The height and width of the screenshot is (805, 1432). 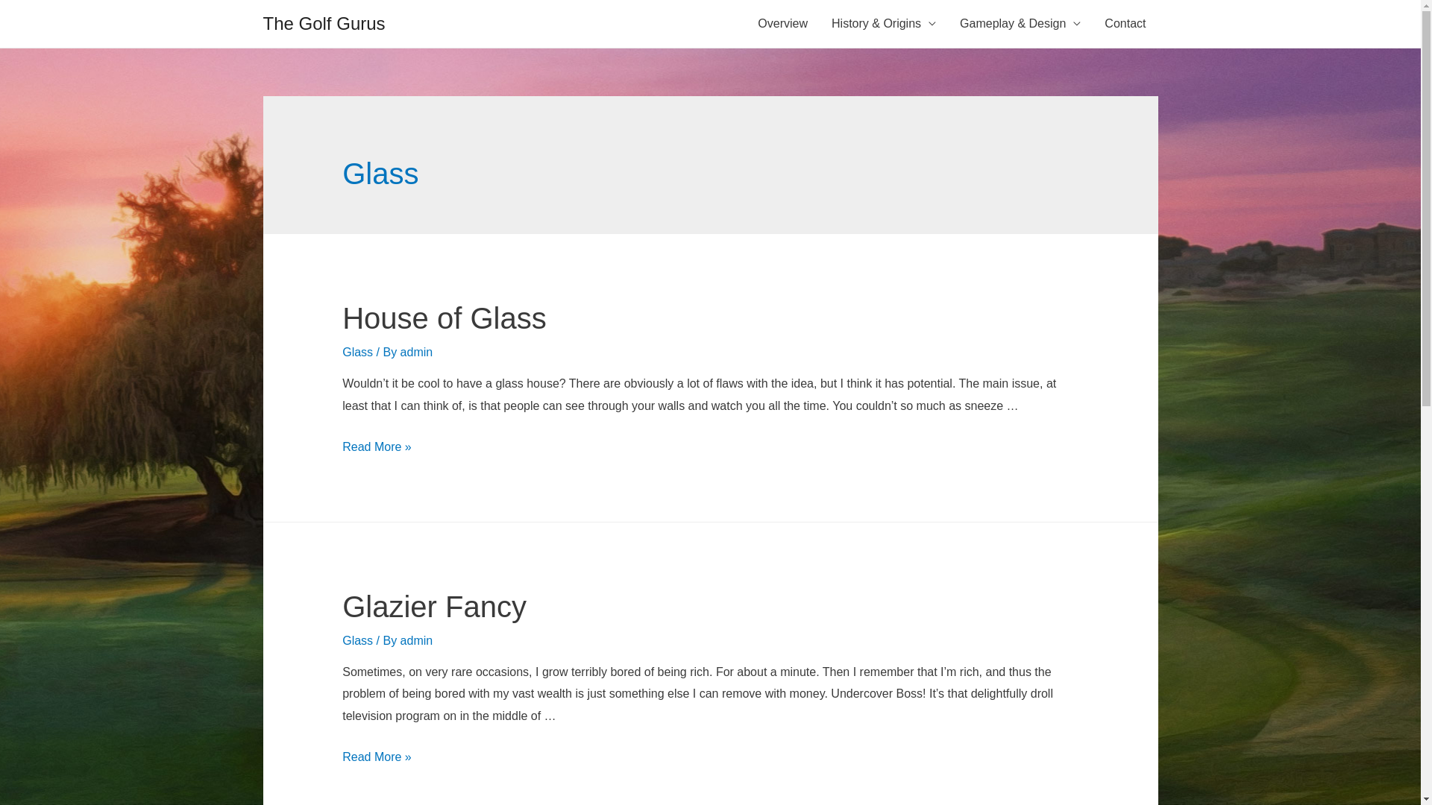 I want to click on Glass, so click(x=358, y=641).